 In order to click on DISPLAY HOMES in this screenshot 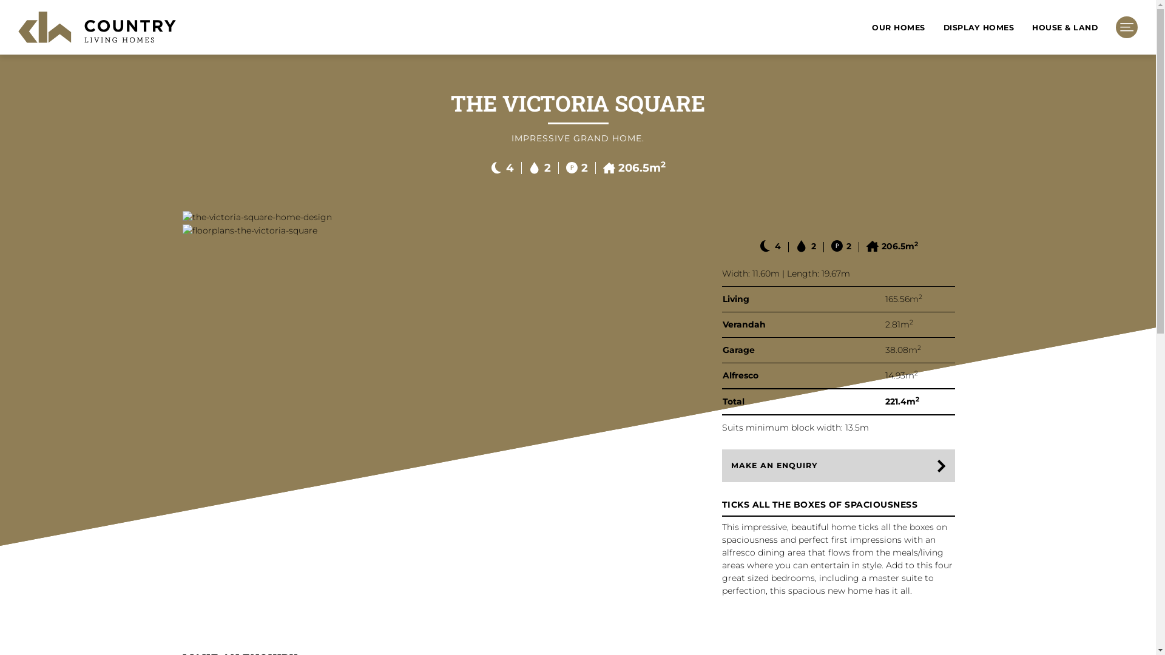, I will do `click(978, 28)`.